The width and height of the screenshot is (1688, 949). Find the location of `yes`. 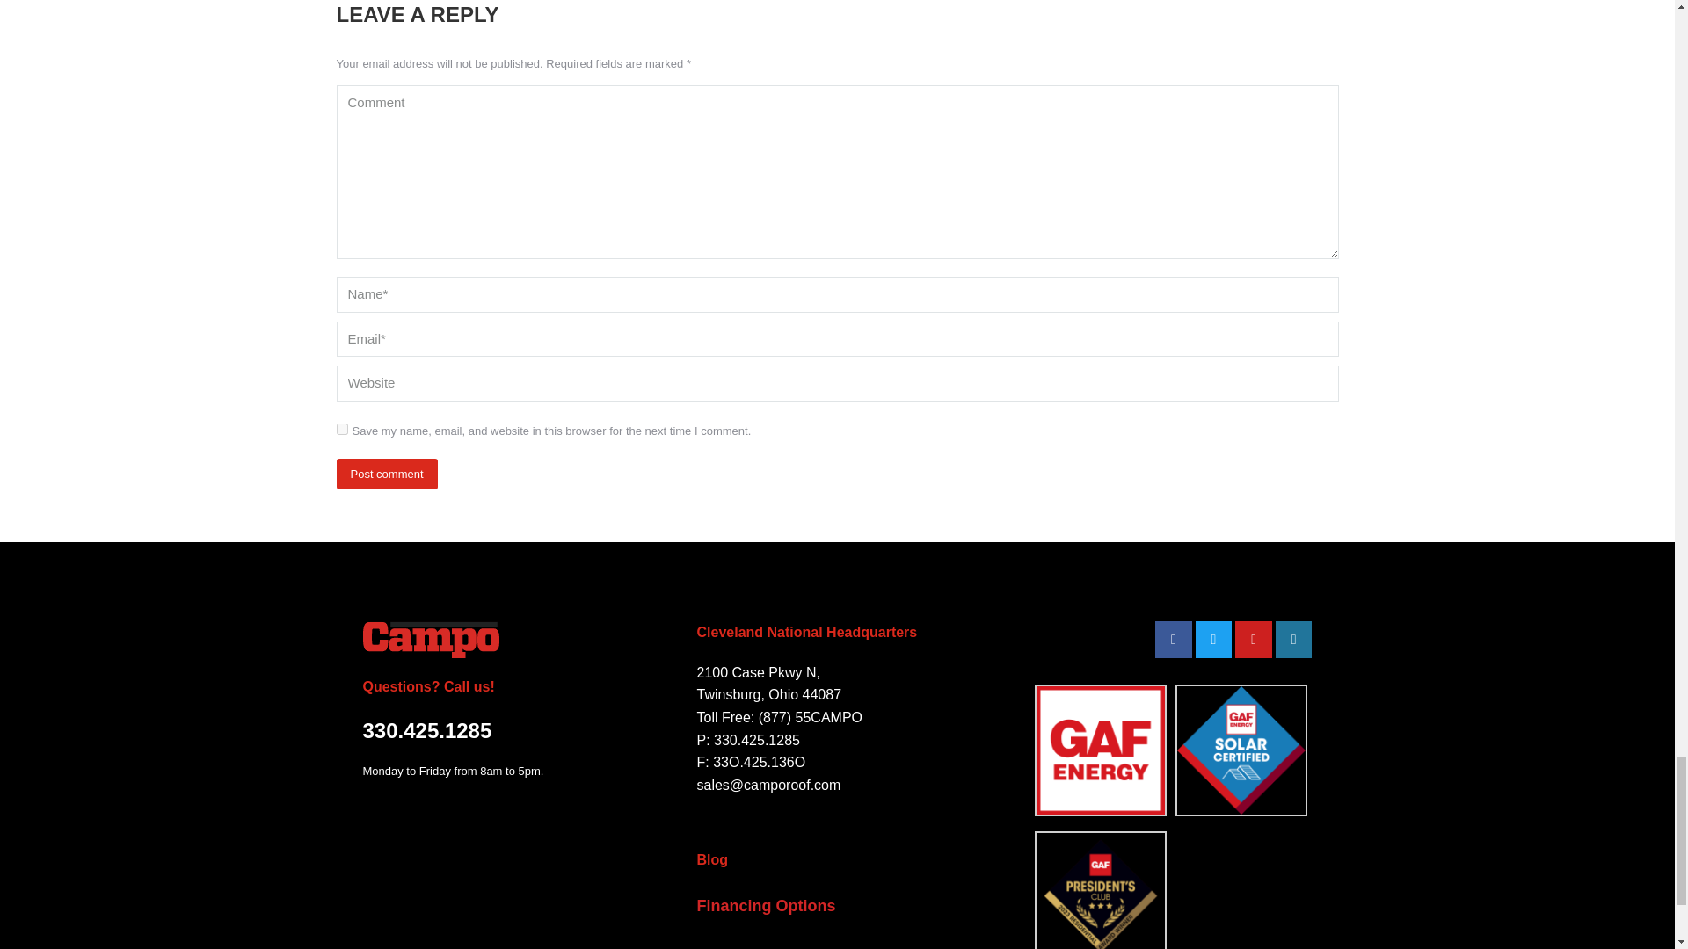

yes is located at coordinates (341, 429).